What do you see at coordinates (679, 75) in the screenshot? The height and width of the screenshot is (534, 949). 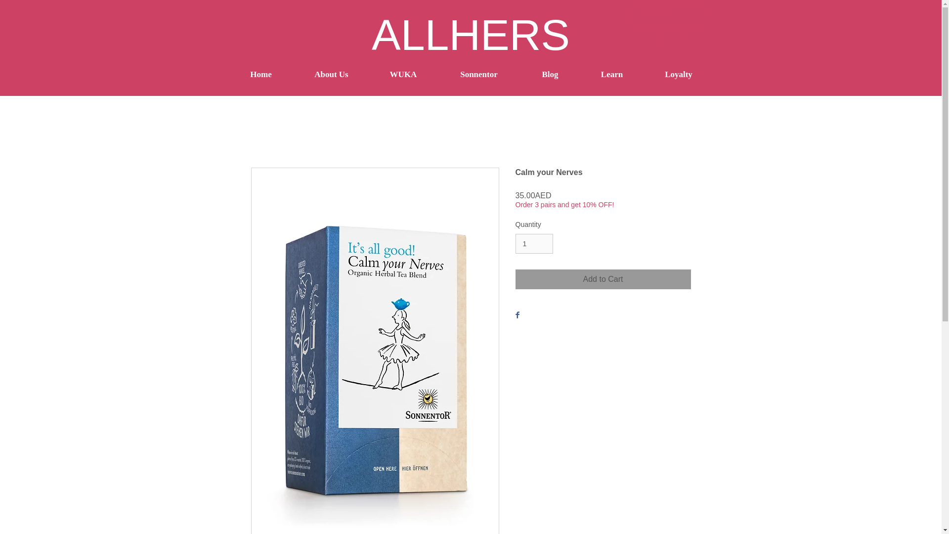 I see `Loyalty` at bounding box center [679, 75].